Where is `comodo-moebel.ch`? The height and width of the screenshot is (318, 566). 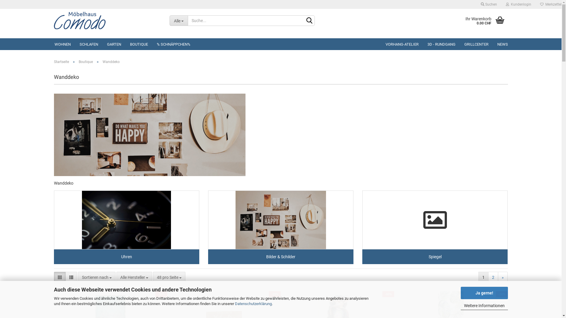 comodo-moebel.ch is located at coordinates (107, 21).